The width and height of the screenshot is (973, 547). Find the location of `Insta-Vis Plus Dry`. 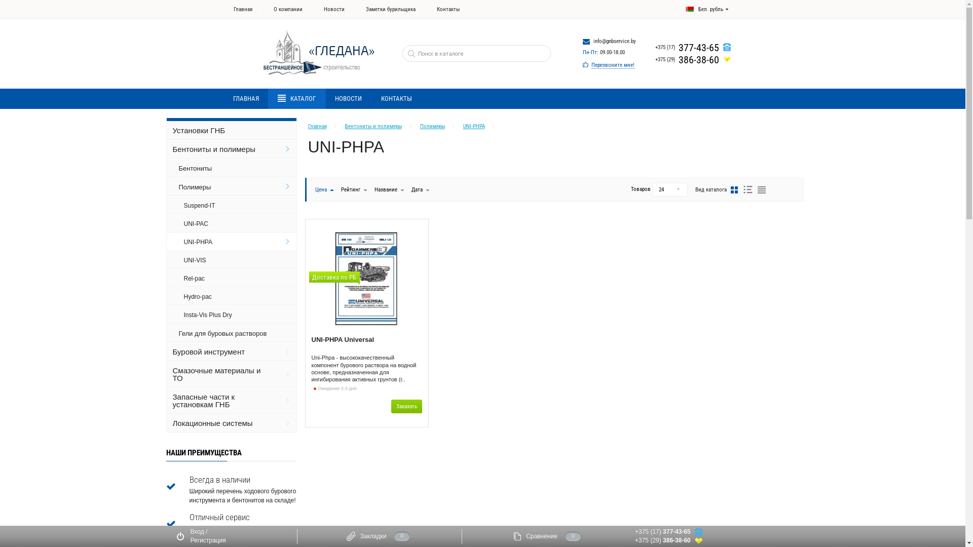

Insta-Vis Plus Dry is located at coordinates (232, 315).